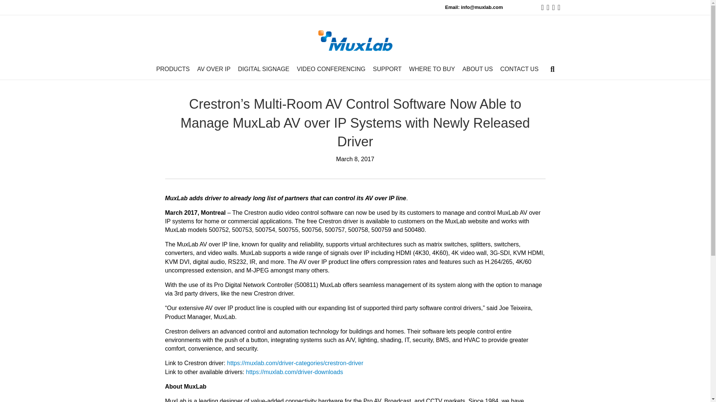 The height and width of the screenshot is (402, 716). Describe the element at coordinates (355, 41) in the screenshot. I see `Mux-Logo` at that location.